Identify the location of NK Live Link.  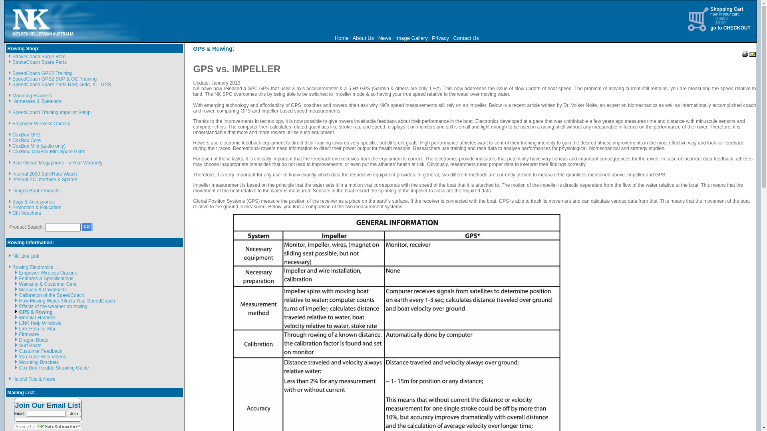
(26, 256).